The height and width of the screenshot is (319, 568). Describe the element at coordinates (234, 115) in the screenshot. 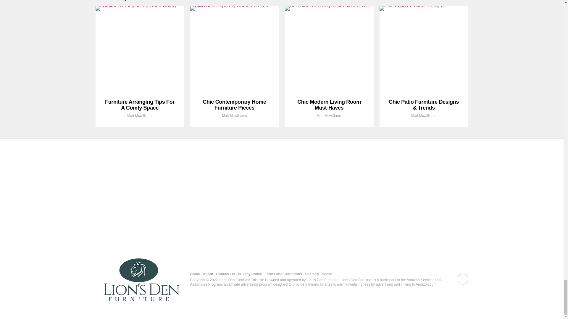

I see `Posts by Matt Mcwilliams` at that location.